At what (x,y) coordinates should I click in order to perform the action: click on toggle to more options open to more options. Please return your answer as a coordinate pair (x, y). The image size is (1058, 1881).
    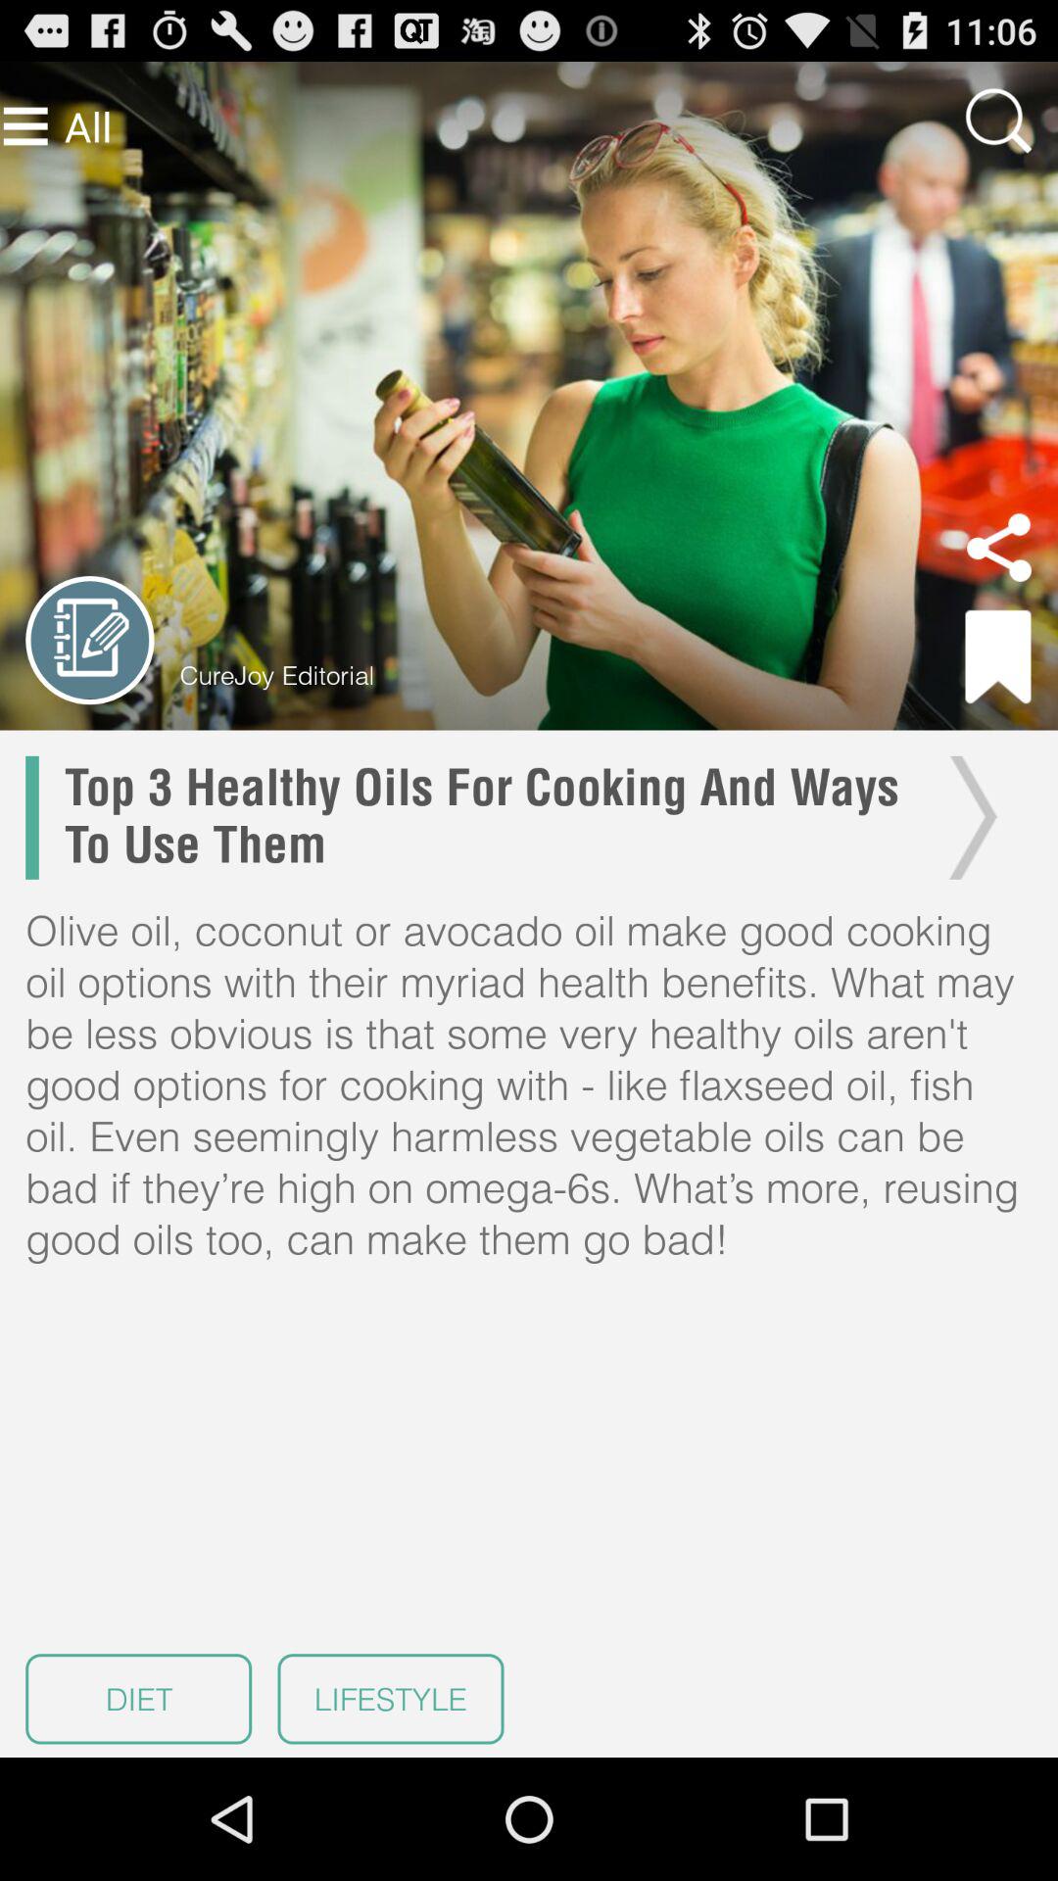
    Looking at the image, I should click on (25, 125).